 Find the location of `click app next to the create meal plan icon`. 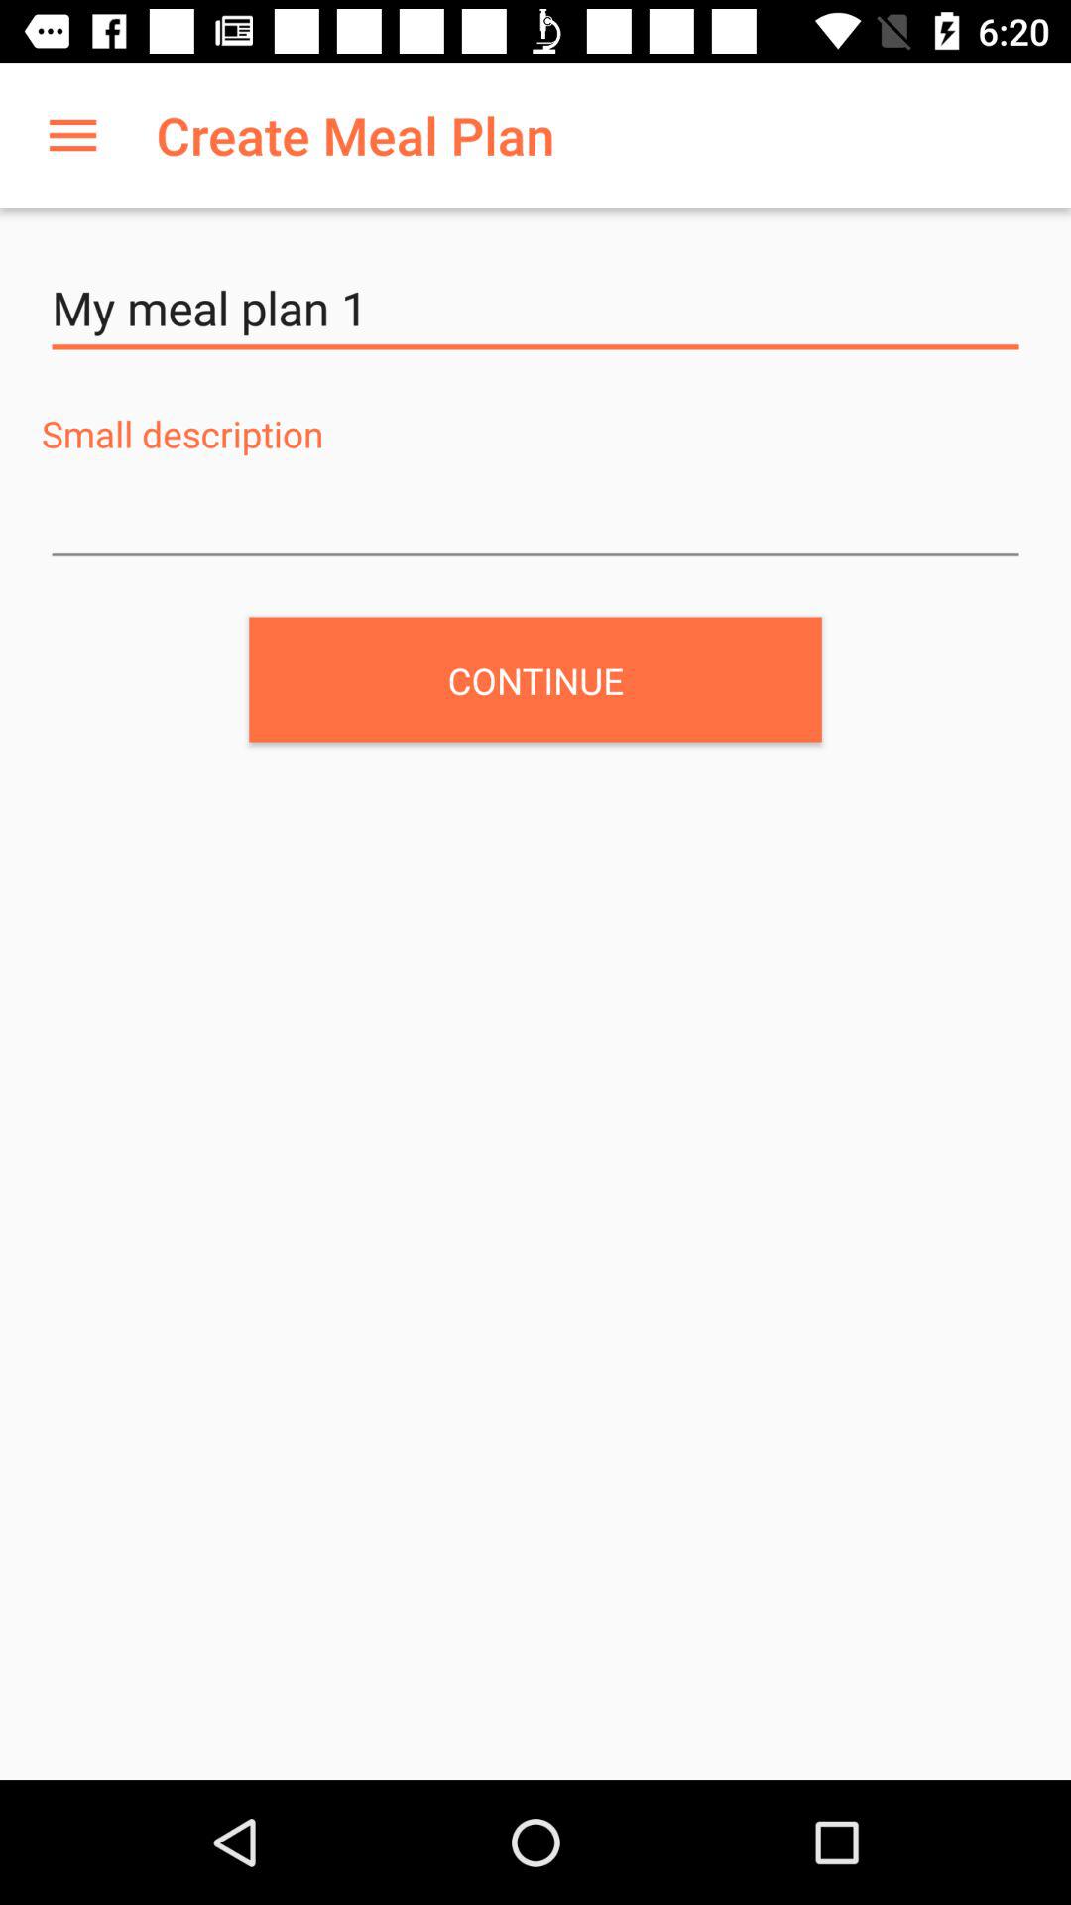

click app next to the create meal plan icon is located at coordinates (72, 135).